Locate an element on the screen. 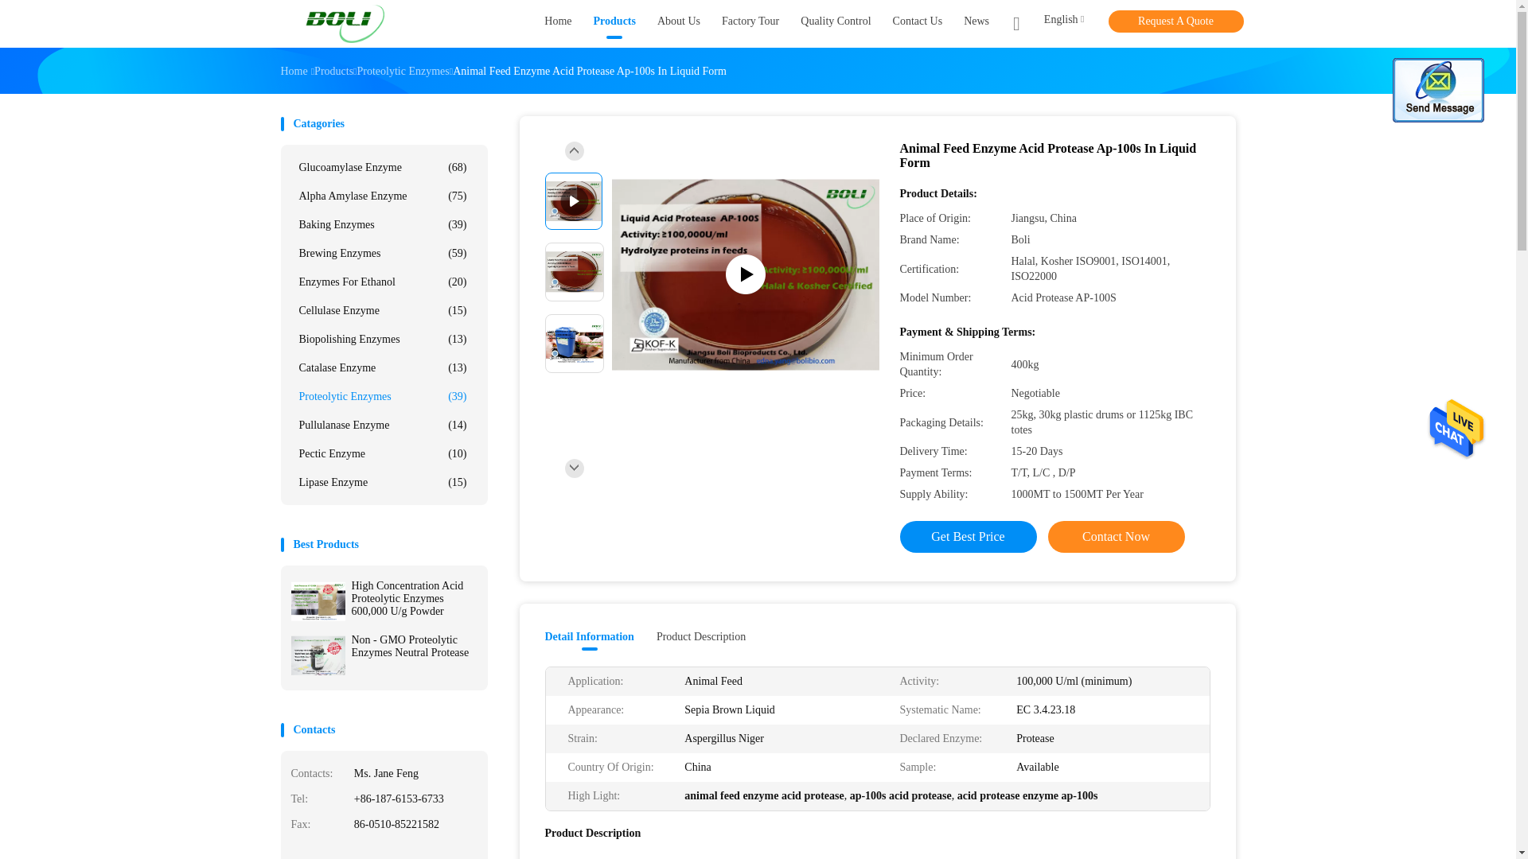 The image size is (1528, 859). Products is located at coordinates (614, 24).